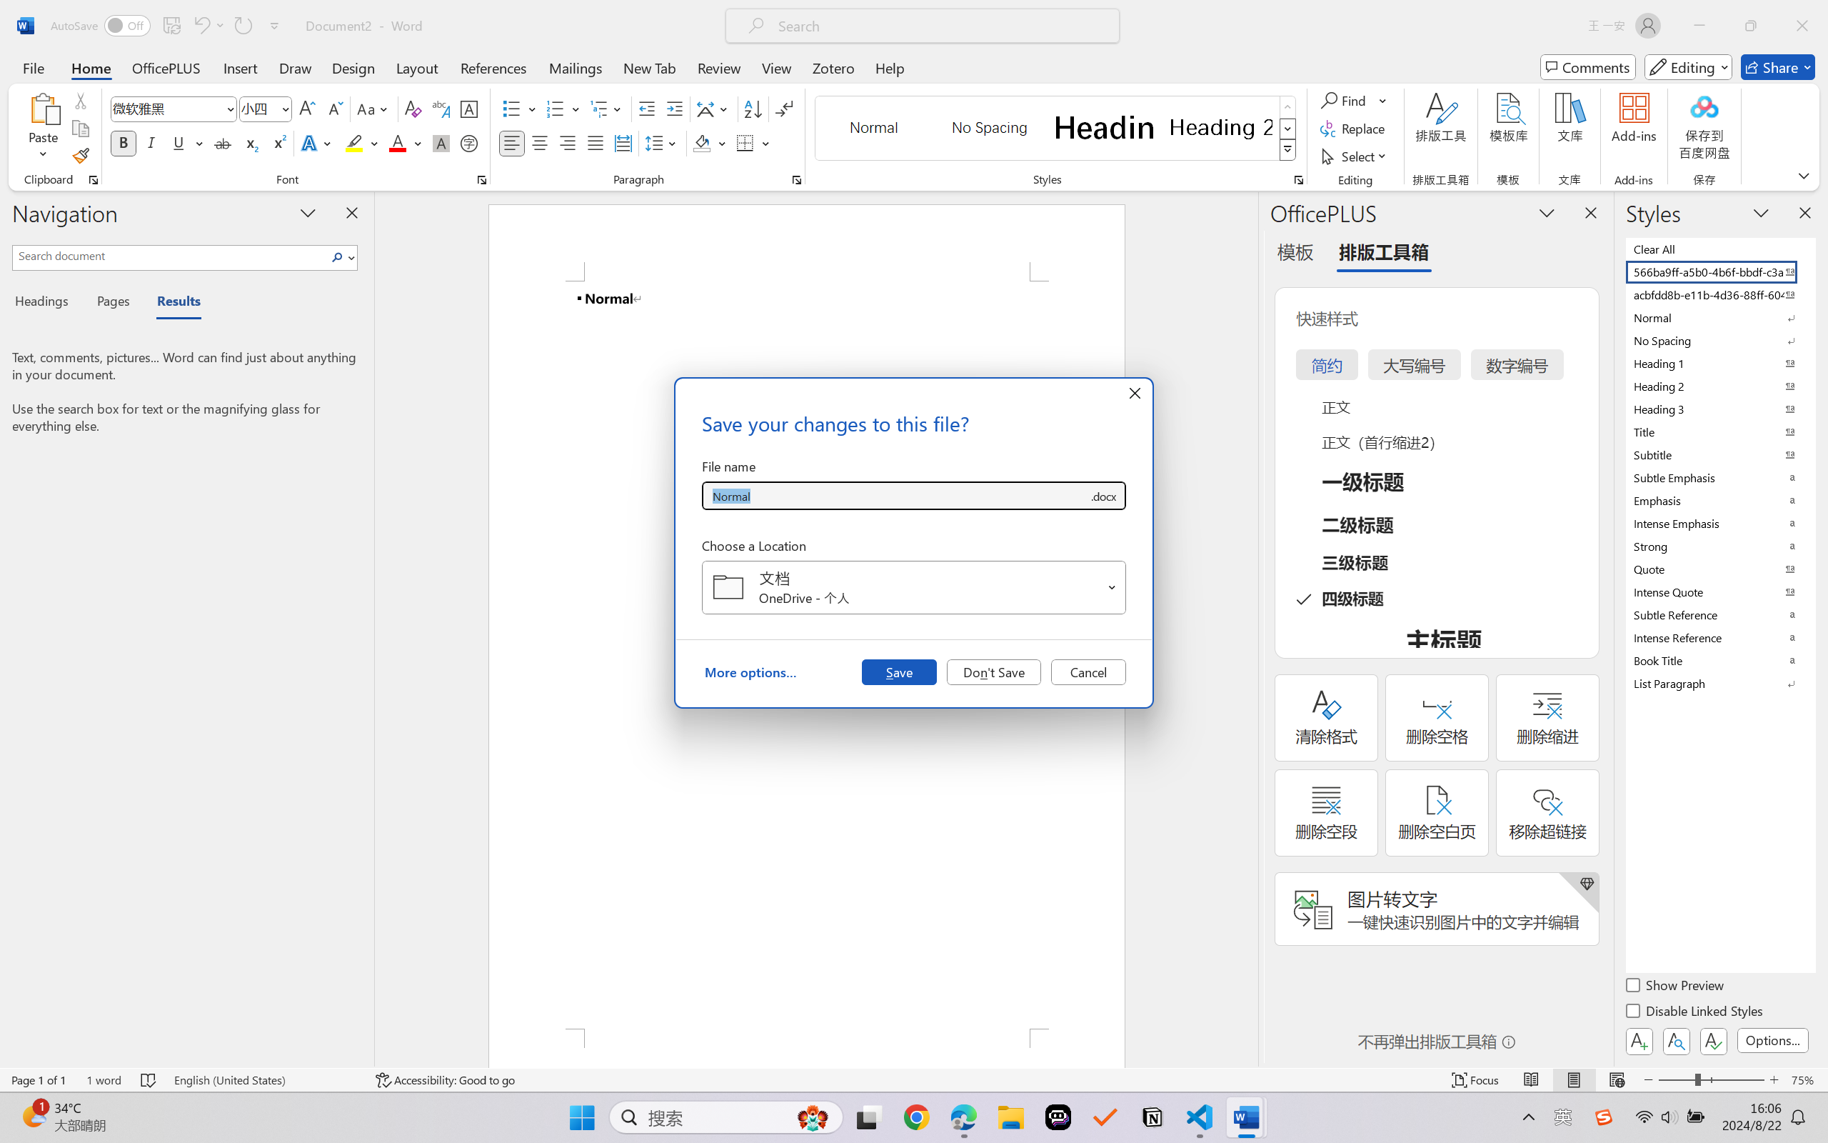 The height and width of the screenshot is (1143, 1828). I want to click on Subtle Reference, so click(1719, 614).